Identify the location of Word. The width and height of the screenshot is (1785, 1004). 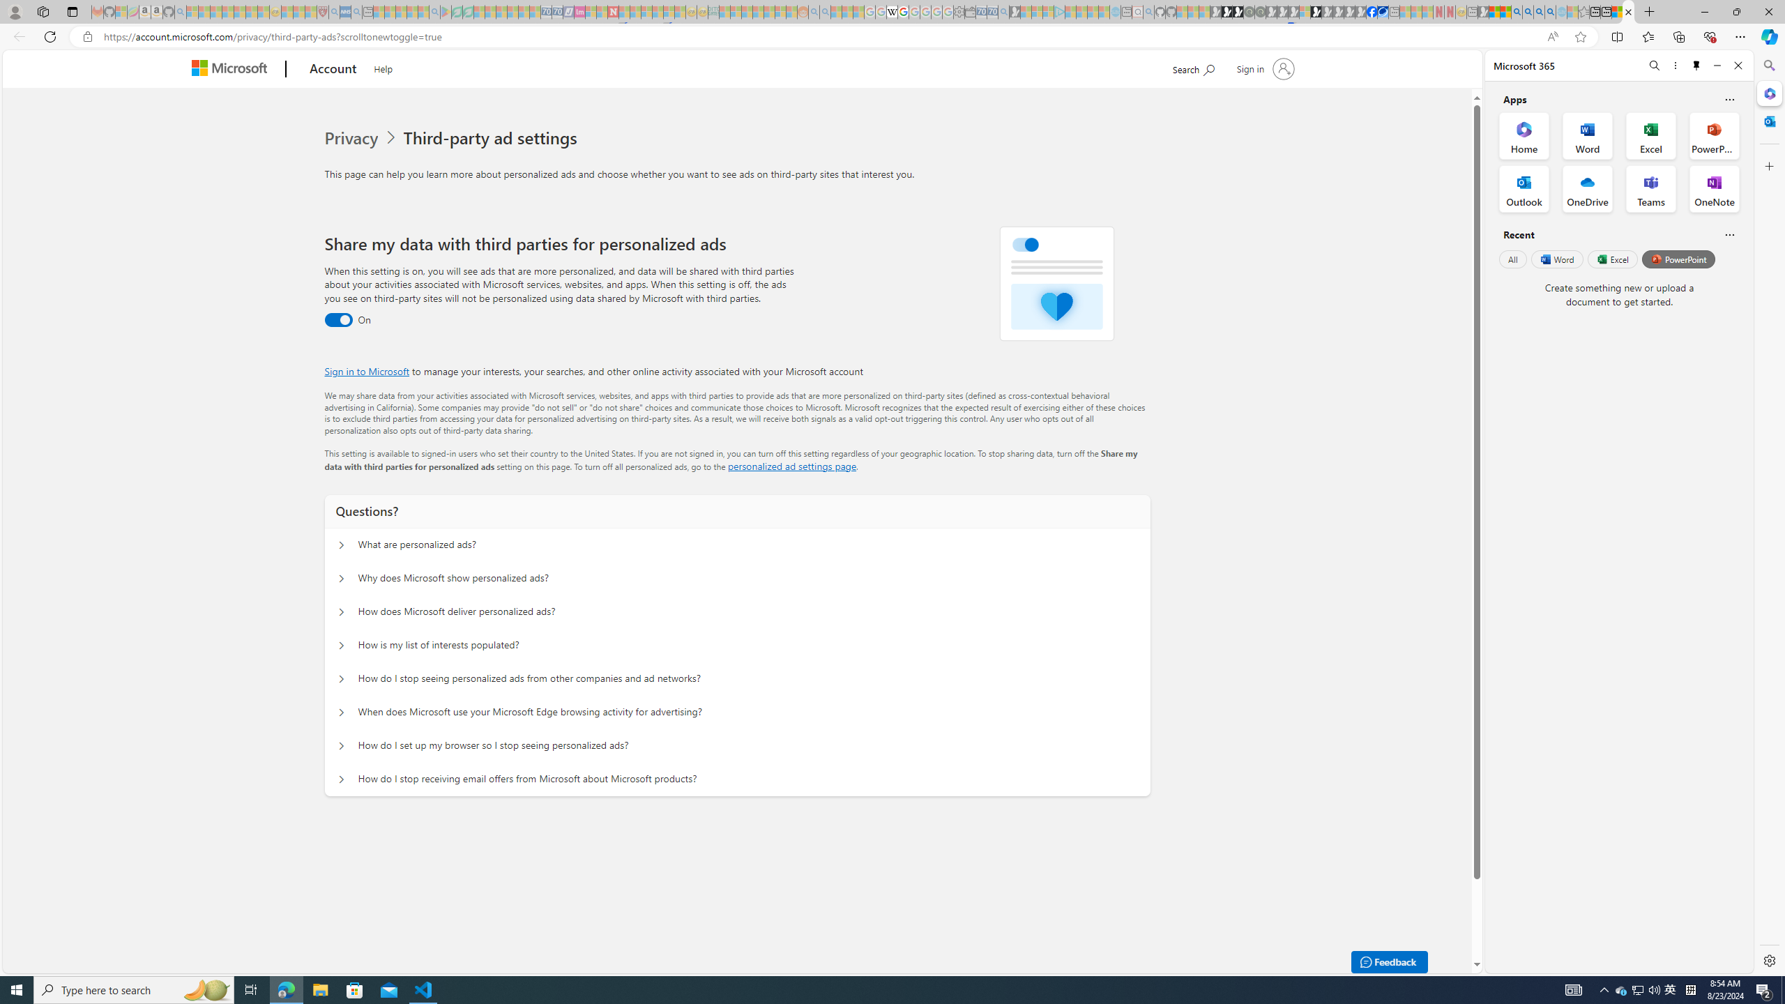
(1556, 259).